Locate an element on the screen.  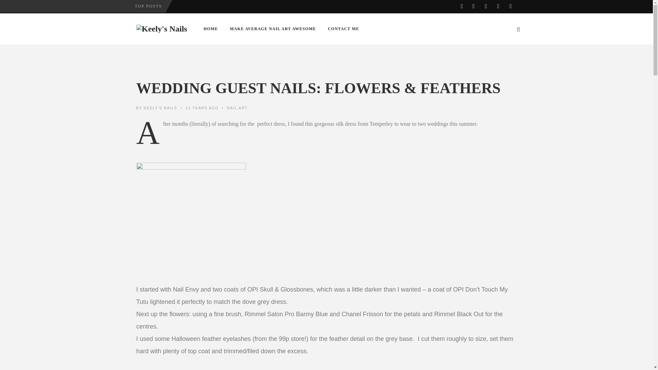
MAKE AVERAGE NAIL ART AWESOME is located at coordinates (273, 29).